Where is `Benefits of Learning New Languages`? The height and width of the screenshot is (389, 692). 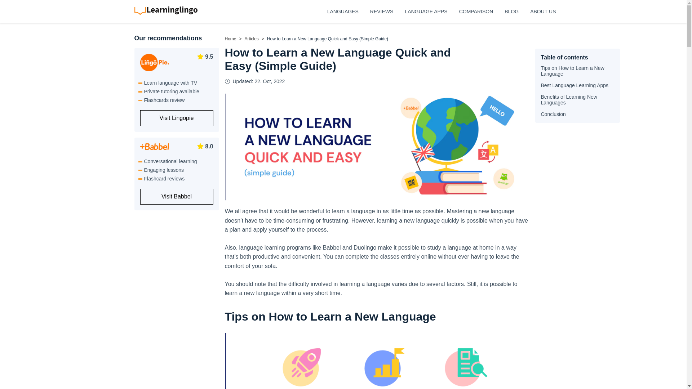
Benefits of Learning New Languages is located at coordinates (568, 99).